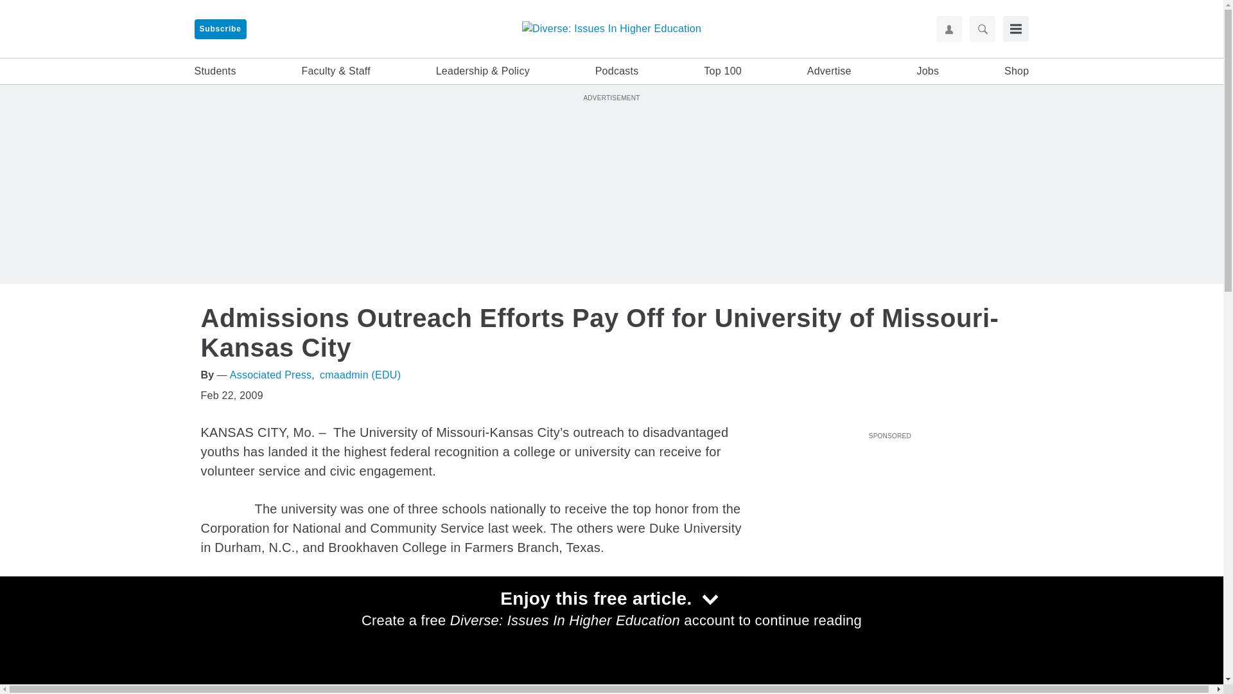 The height and width of the screenshot is (694, 1233). What do you see at coordinates (830, 71) in the screenshot?
I see `Advertise` at bounding box center [830, 71].